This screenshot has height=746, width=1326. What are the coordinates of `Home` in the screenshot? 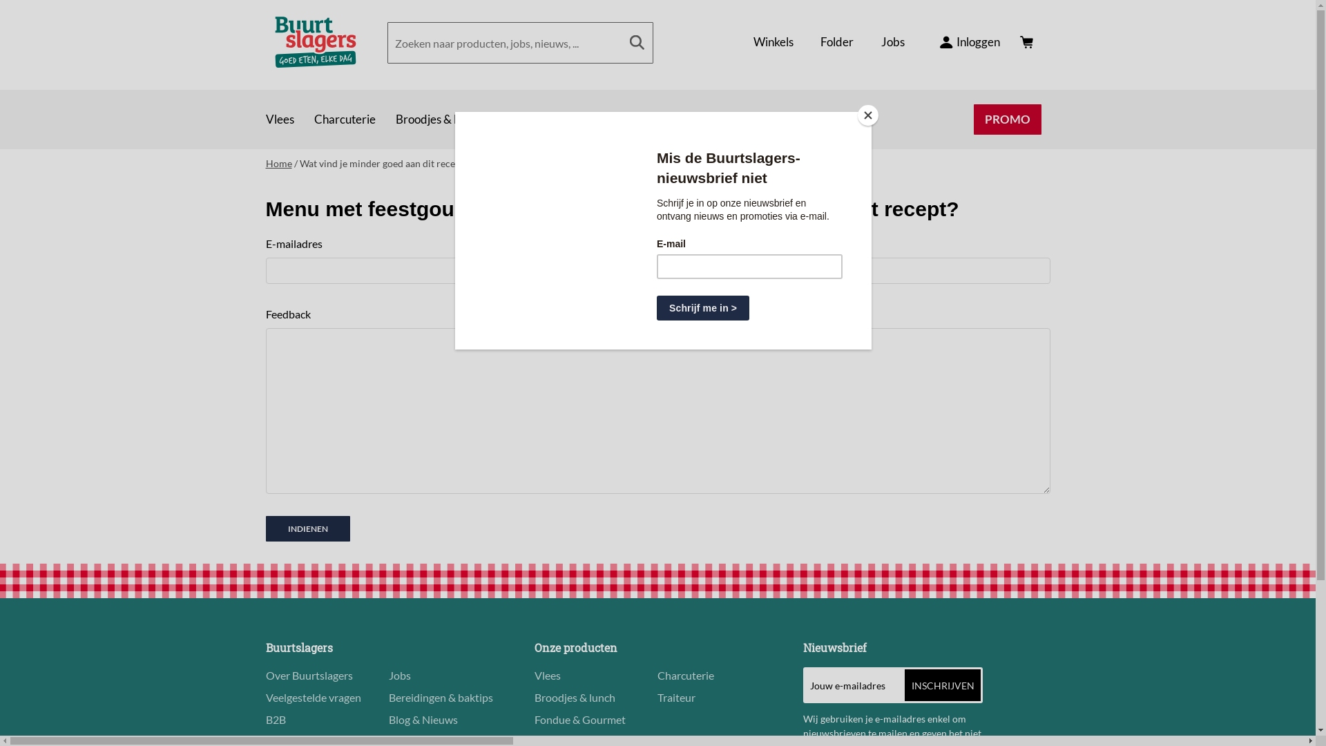 It's located at (315, 41).